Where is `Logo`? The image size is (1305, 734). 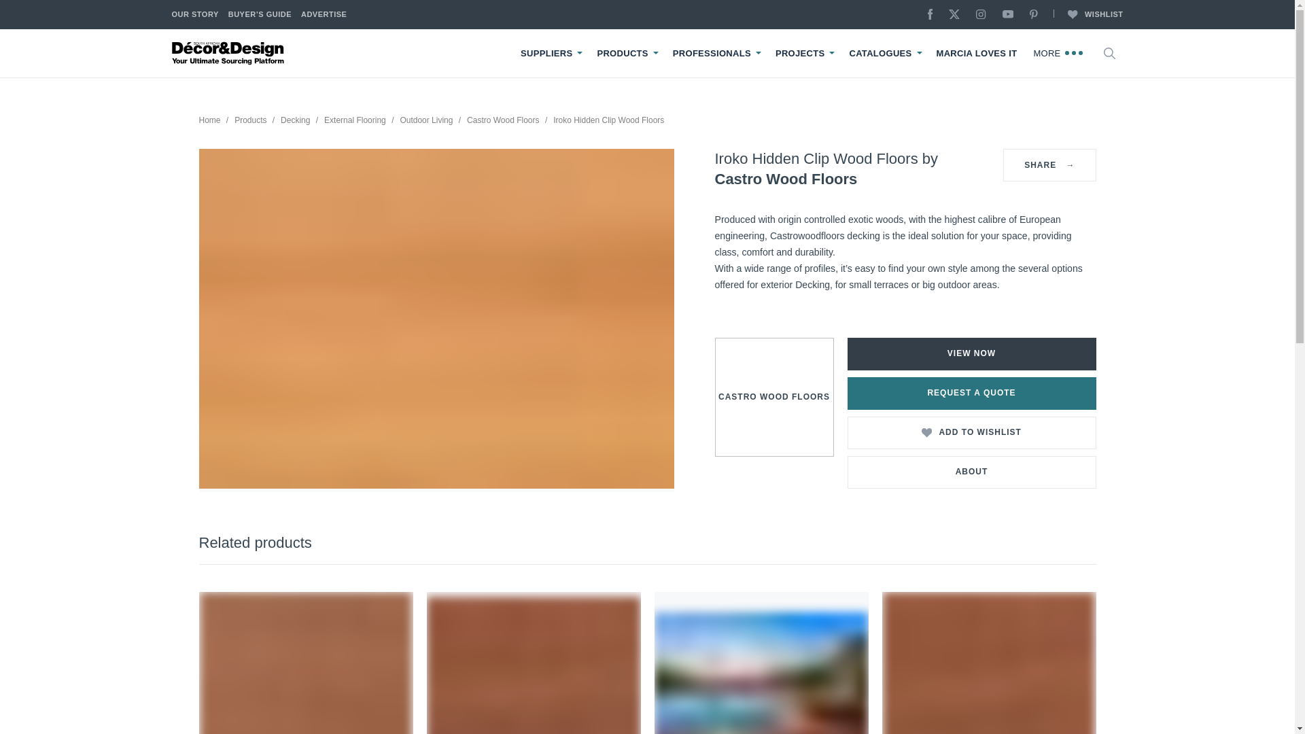
Logo is located at coordinates (228, 53).